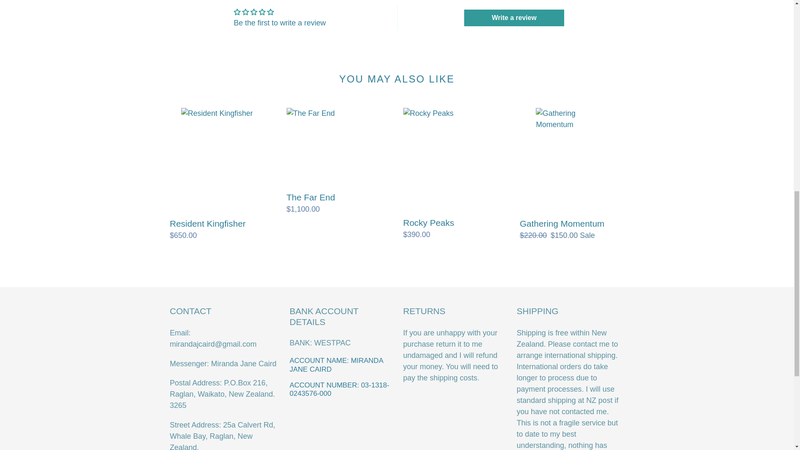  I want to click on Rocky Peaks, so click(455, 174).